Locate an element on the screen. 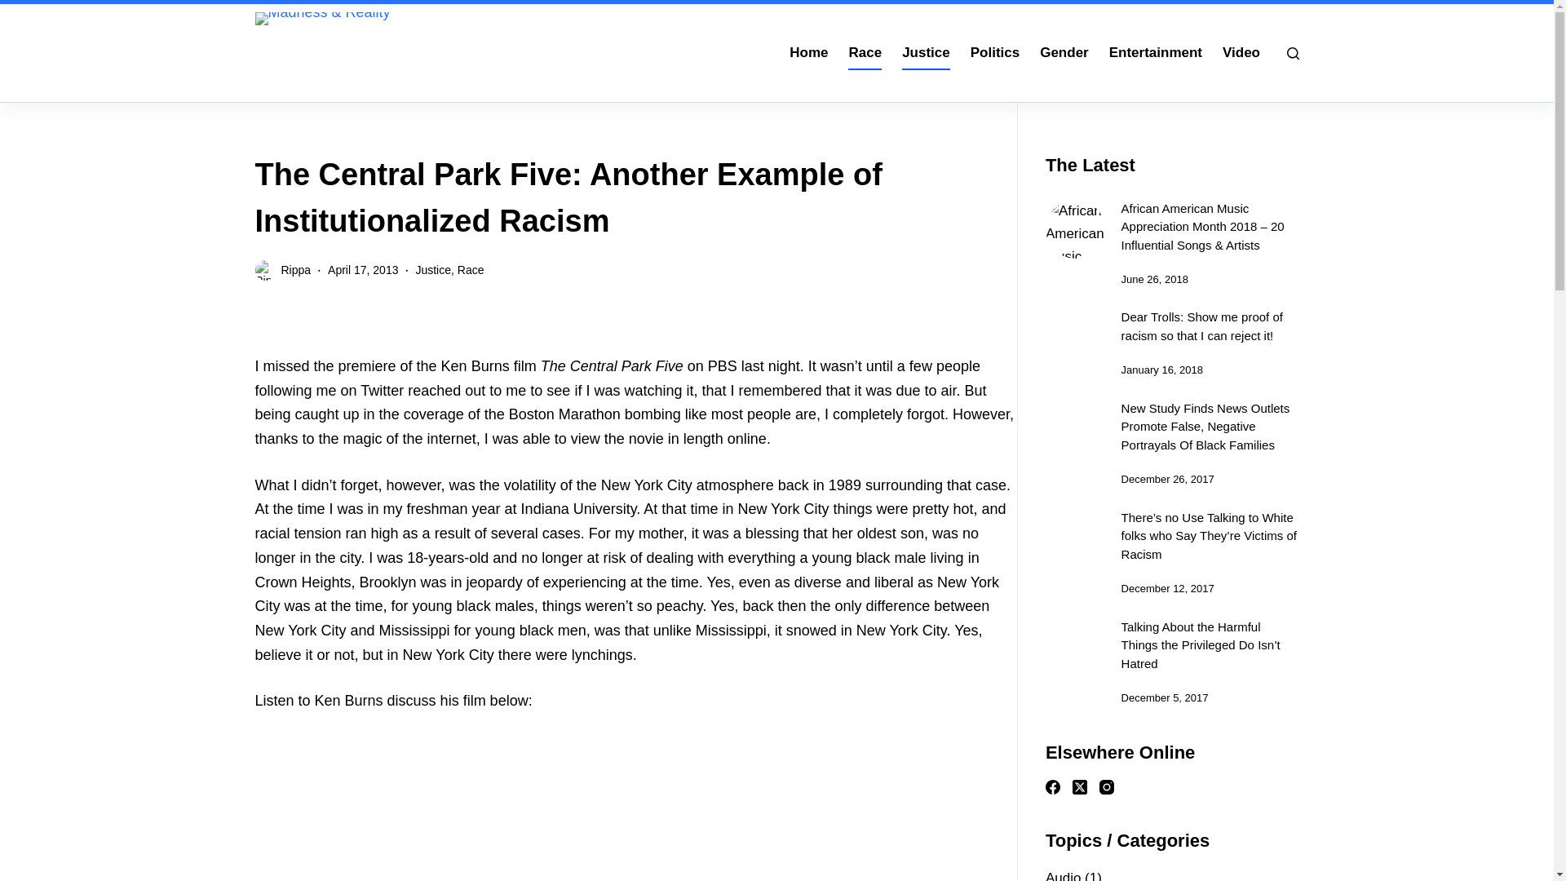 Image resolution: width=1566 pixels, height=881 pixels. Skip to content is located at coordinates (16, 8).